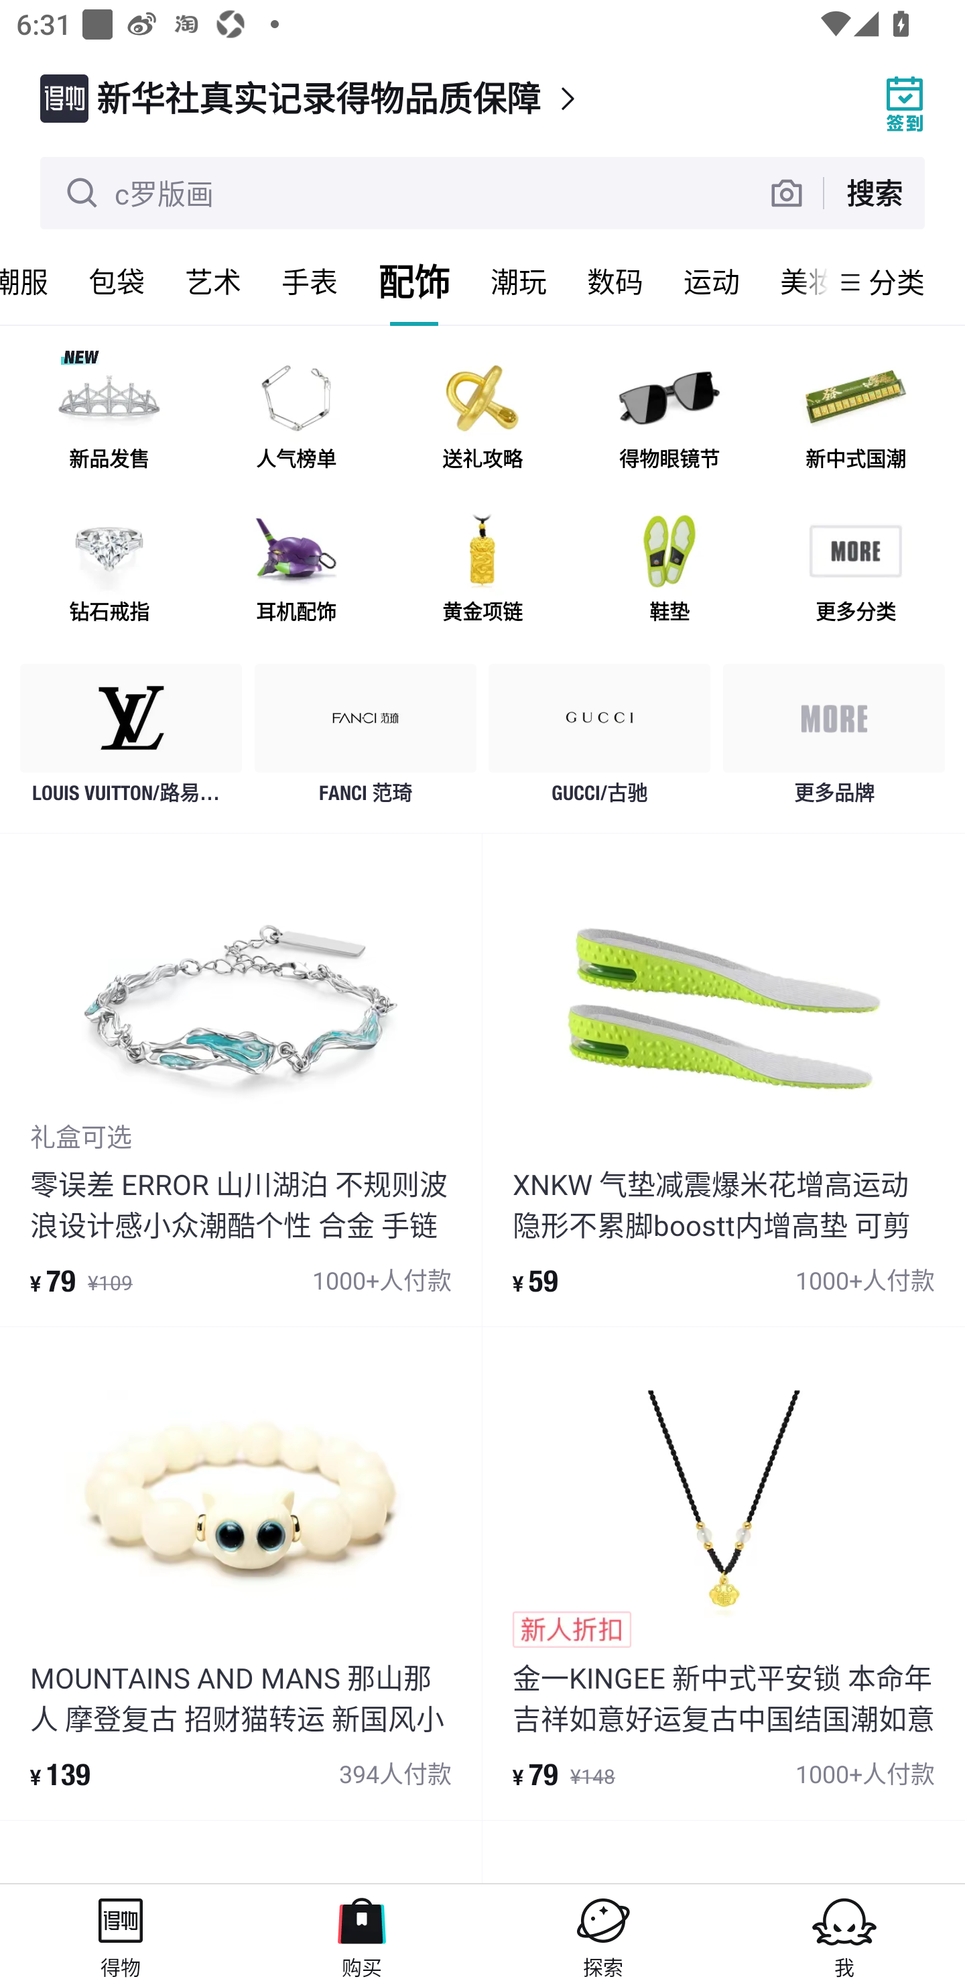 The image size is (965, 1985). What do you see at coordinates (117, 282) in the screenshot?
I see `包袋` at bounding box center [117, 282].